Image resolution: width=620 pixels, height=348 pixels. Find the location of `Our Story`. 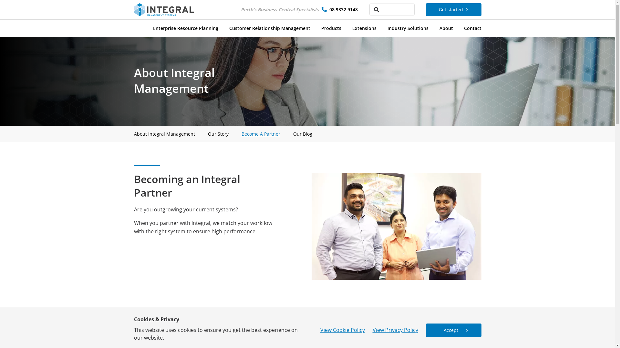

Our Story is located at coordinates (218, 134).